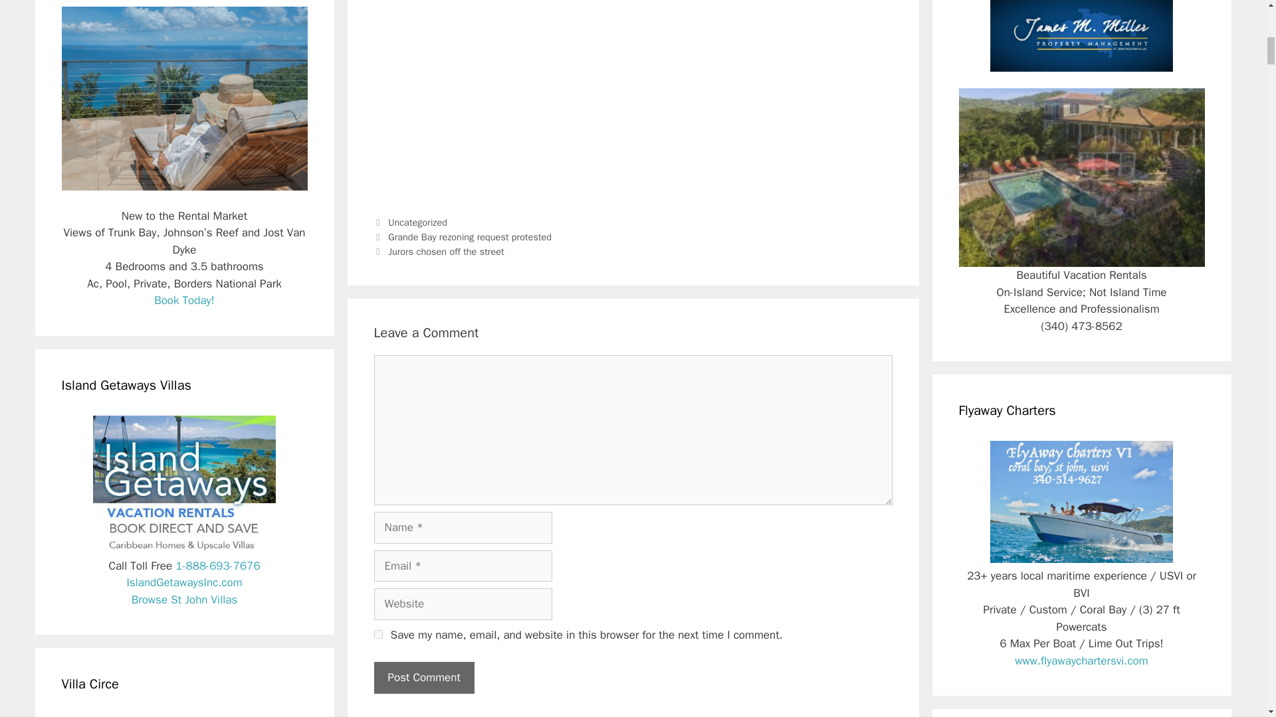 The image size is (1276, 717). Describe the element at coordinates (463, 236) in the screenshot. I see `Previous` at that location.